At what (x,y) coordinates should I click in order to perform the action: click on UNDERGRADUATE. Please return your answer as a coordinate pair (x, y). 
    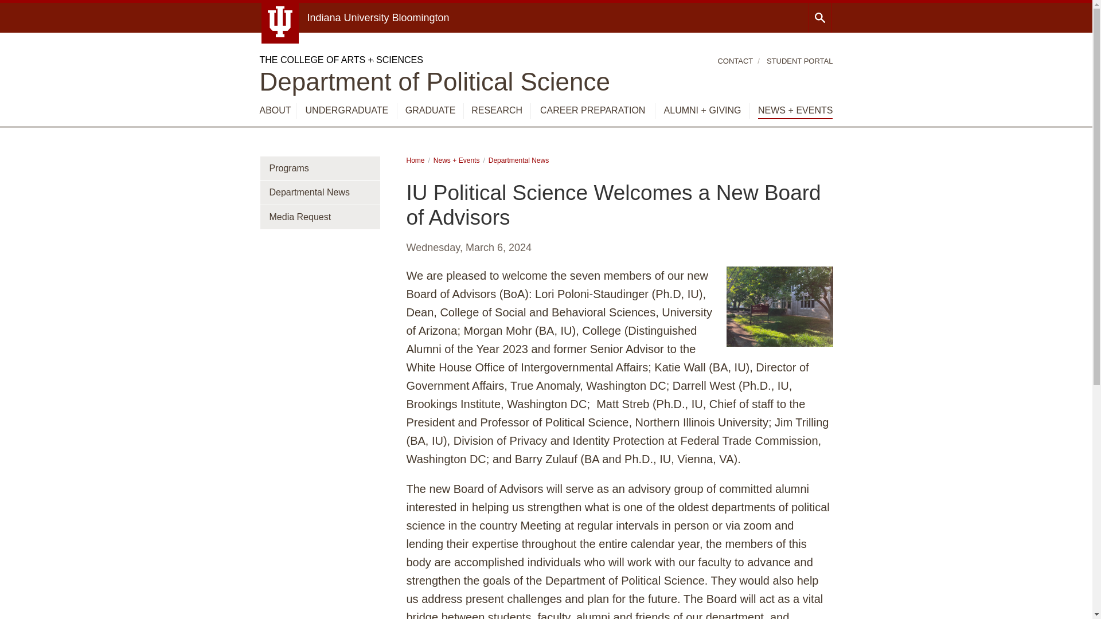
    Looking at the image, I should click on (347, 111).